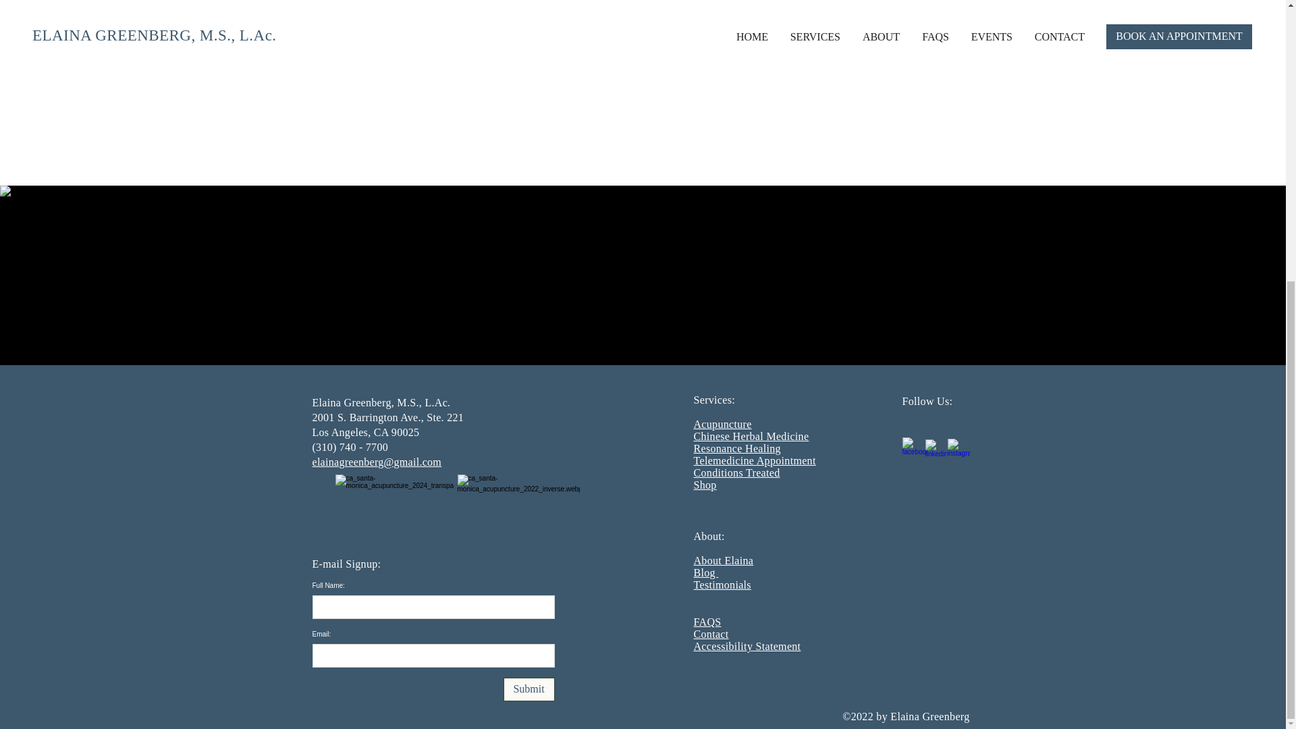  What do you see at coordinates (722, 585) in the screenshot?
I see `Testimonials` at bounding box center [722, 585].